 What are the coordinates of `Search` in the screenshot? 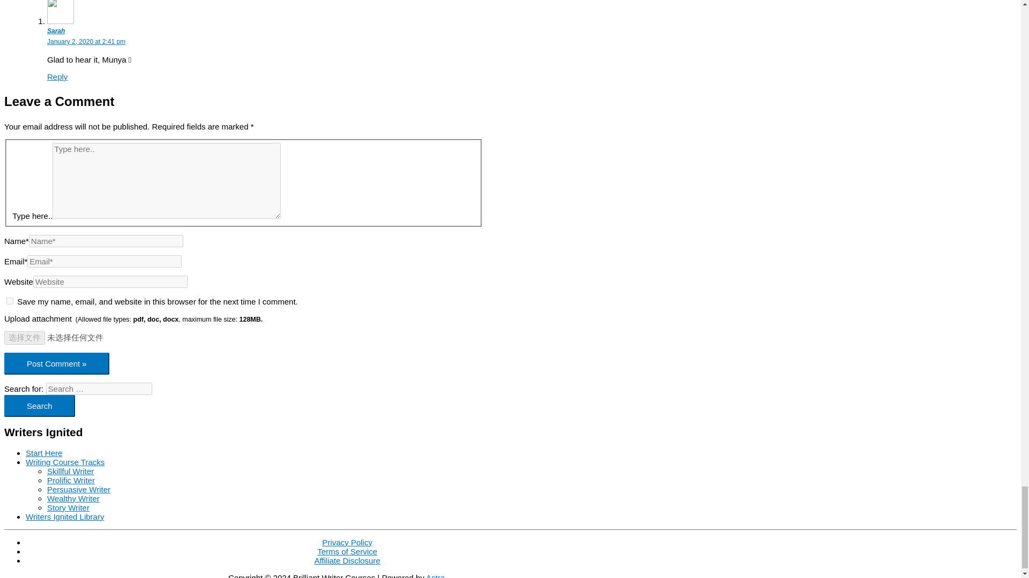 It's located at (40, 406).